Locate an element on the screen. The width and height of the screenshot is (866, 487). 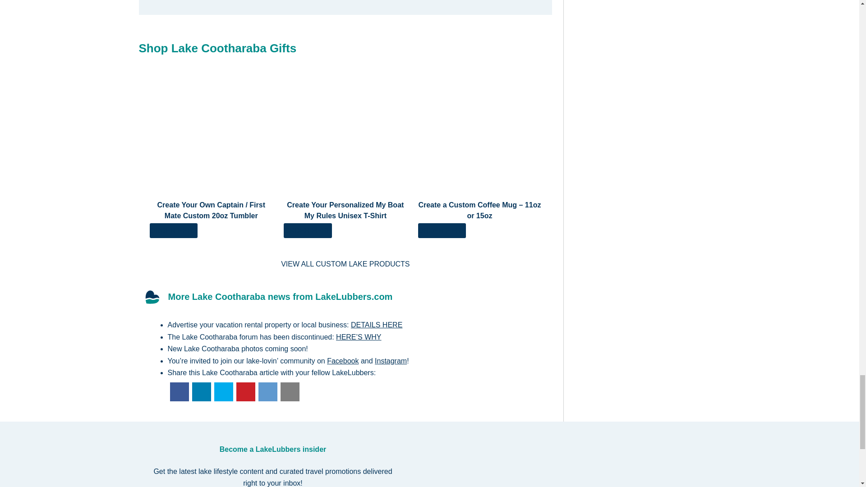
Custom Lake Coffee Mug - On Lake Time is located at coordinates (442, 230).